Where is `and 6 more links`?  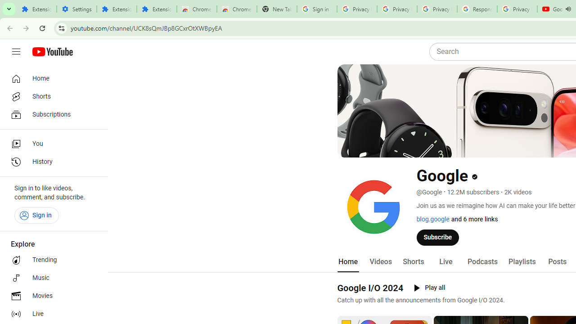
and 6 more links is located at coordinates (474, 219).